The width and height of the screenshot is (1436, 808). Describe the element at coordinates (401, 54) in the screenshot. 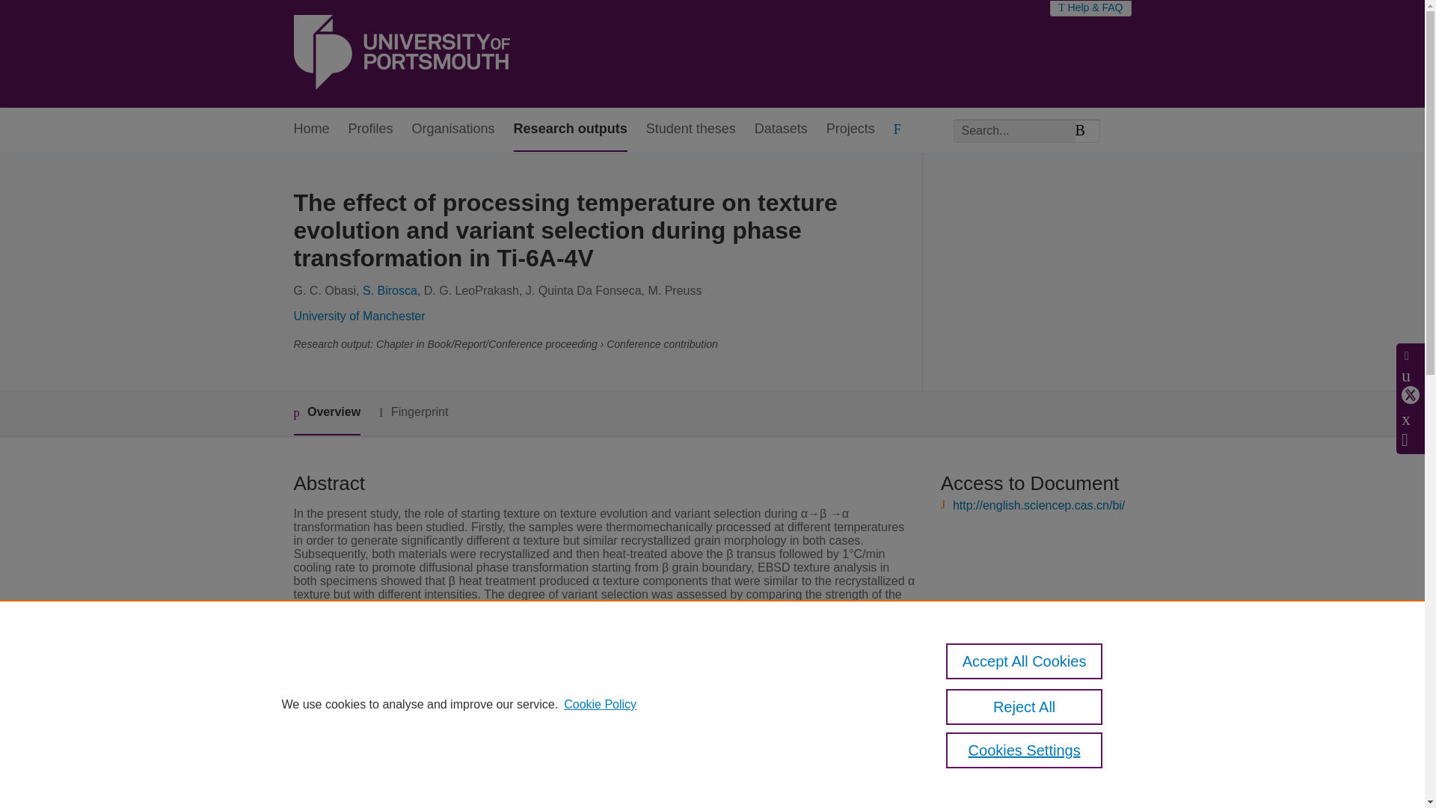

I see `University of Portsmouth Home` at that location.